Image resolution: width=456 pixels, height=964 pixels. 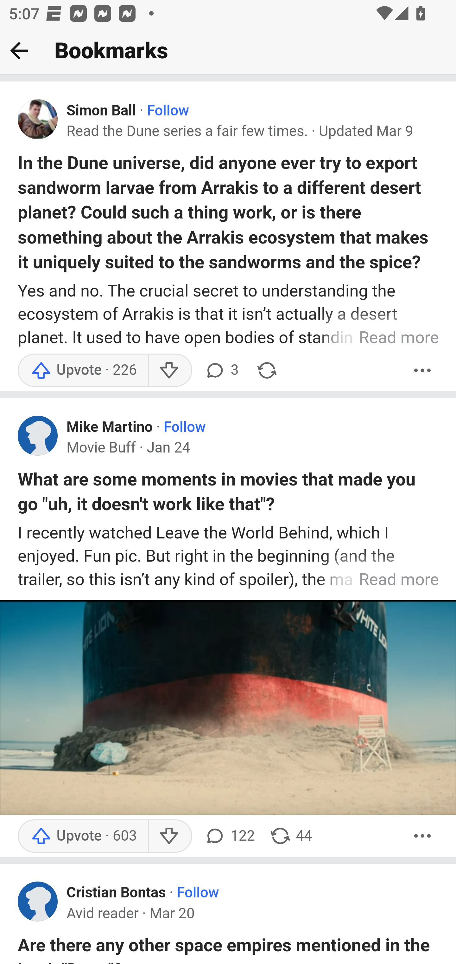 I want to click on Follow, so click(x=198, y=894).